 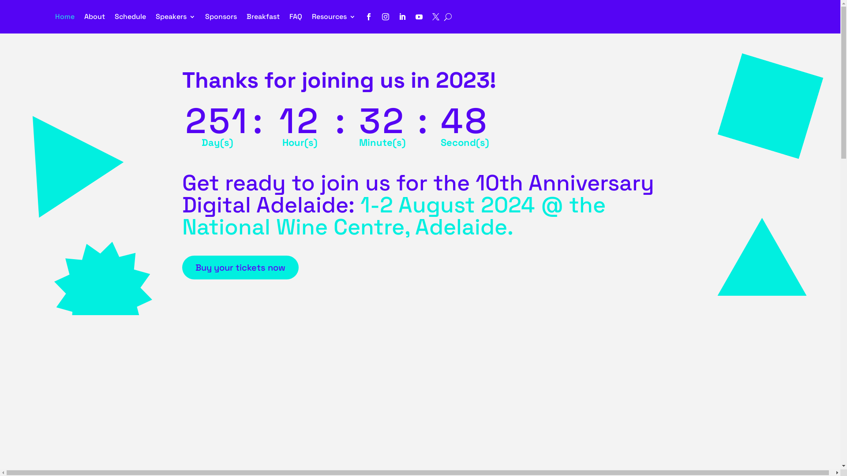 I want to click on Home, so click(x=65, y=17).